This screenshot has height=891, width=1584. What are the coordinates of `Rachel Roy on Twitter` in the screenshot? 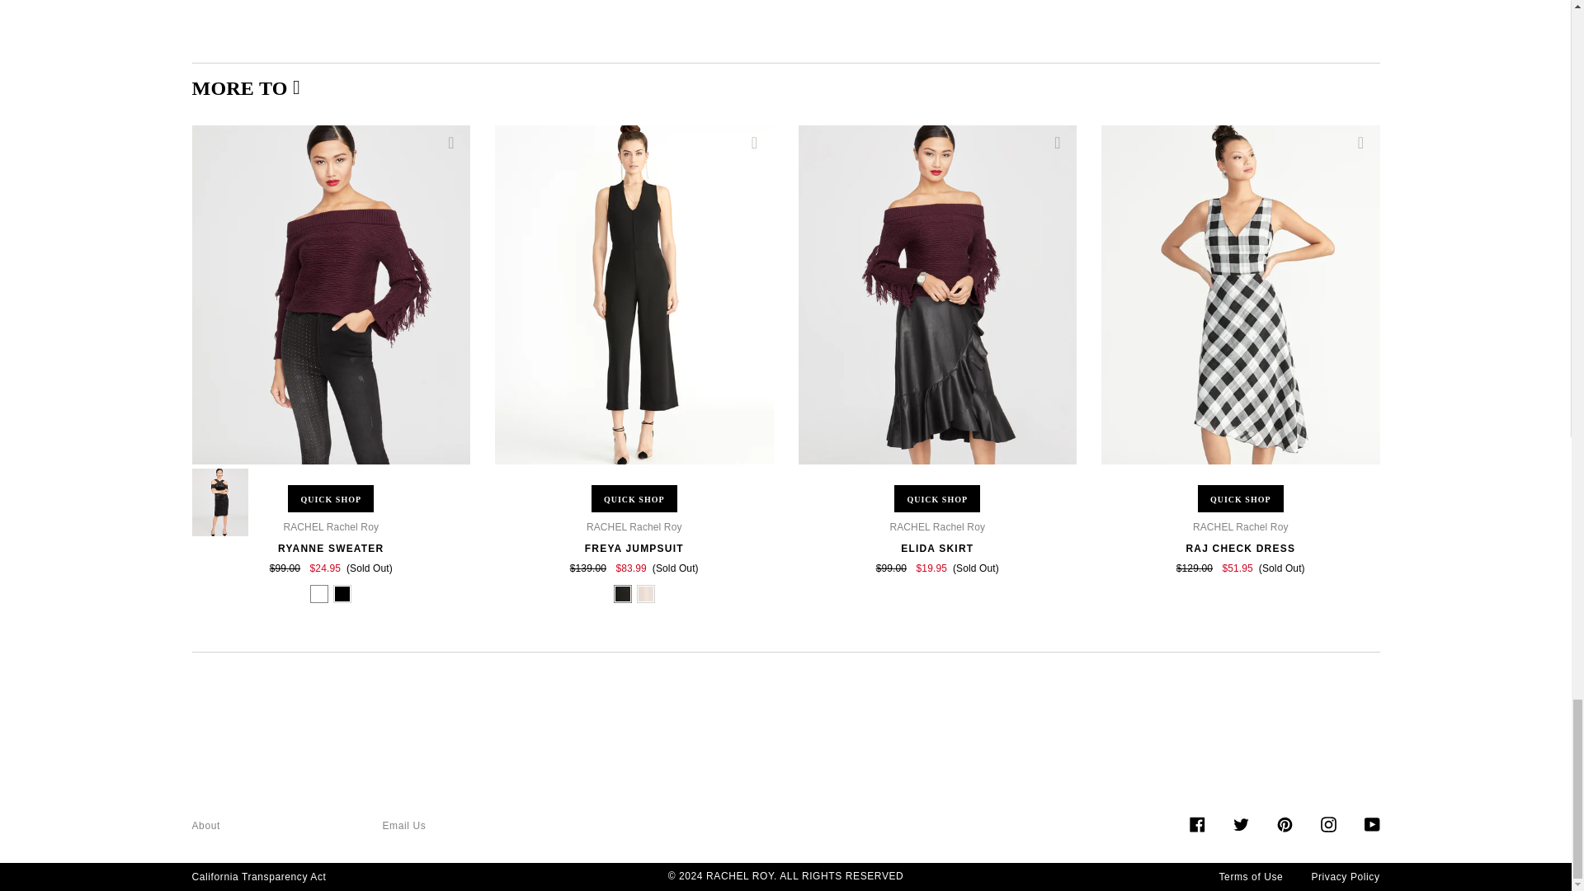 It's located at (1239, 823).